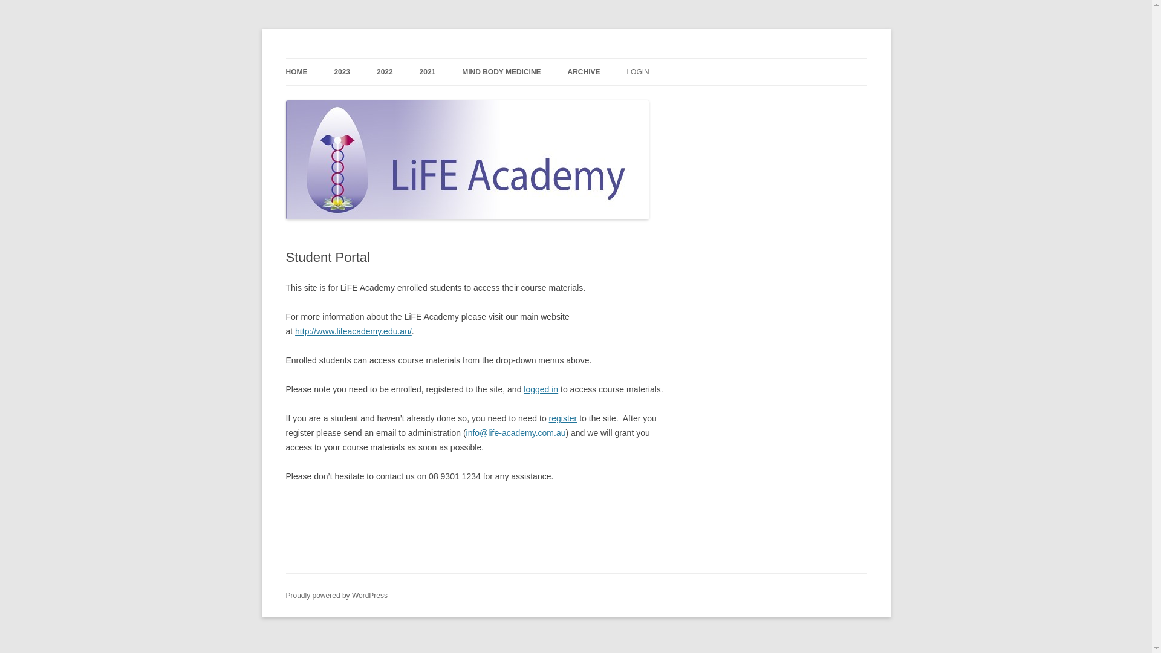  Describe the element at coordinates (385, 72) in the screenshot. I see `2022` at that location.